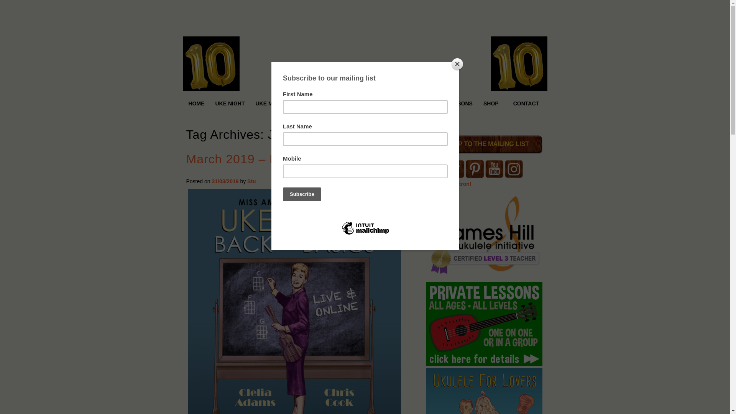 This screenshot has width=736, height=414. I want to click on Visit Us On Youtube, so click(494, 176).